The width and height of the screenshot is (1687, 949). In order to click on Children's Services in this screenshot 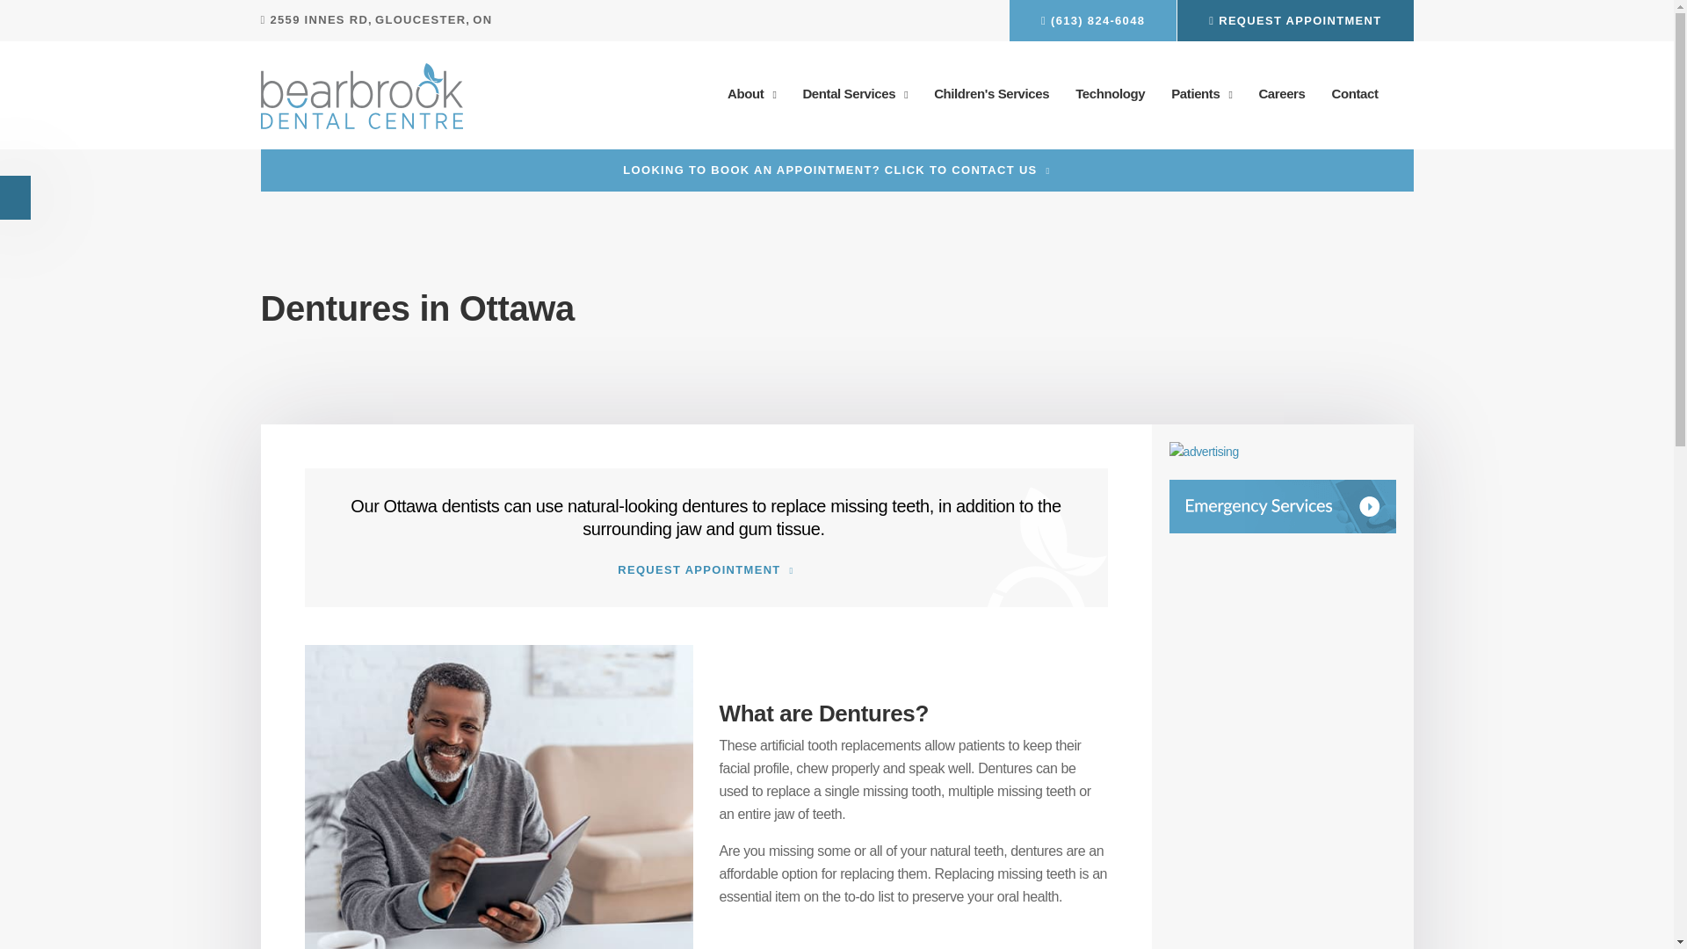, I will do `click(991, 94)`.